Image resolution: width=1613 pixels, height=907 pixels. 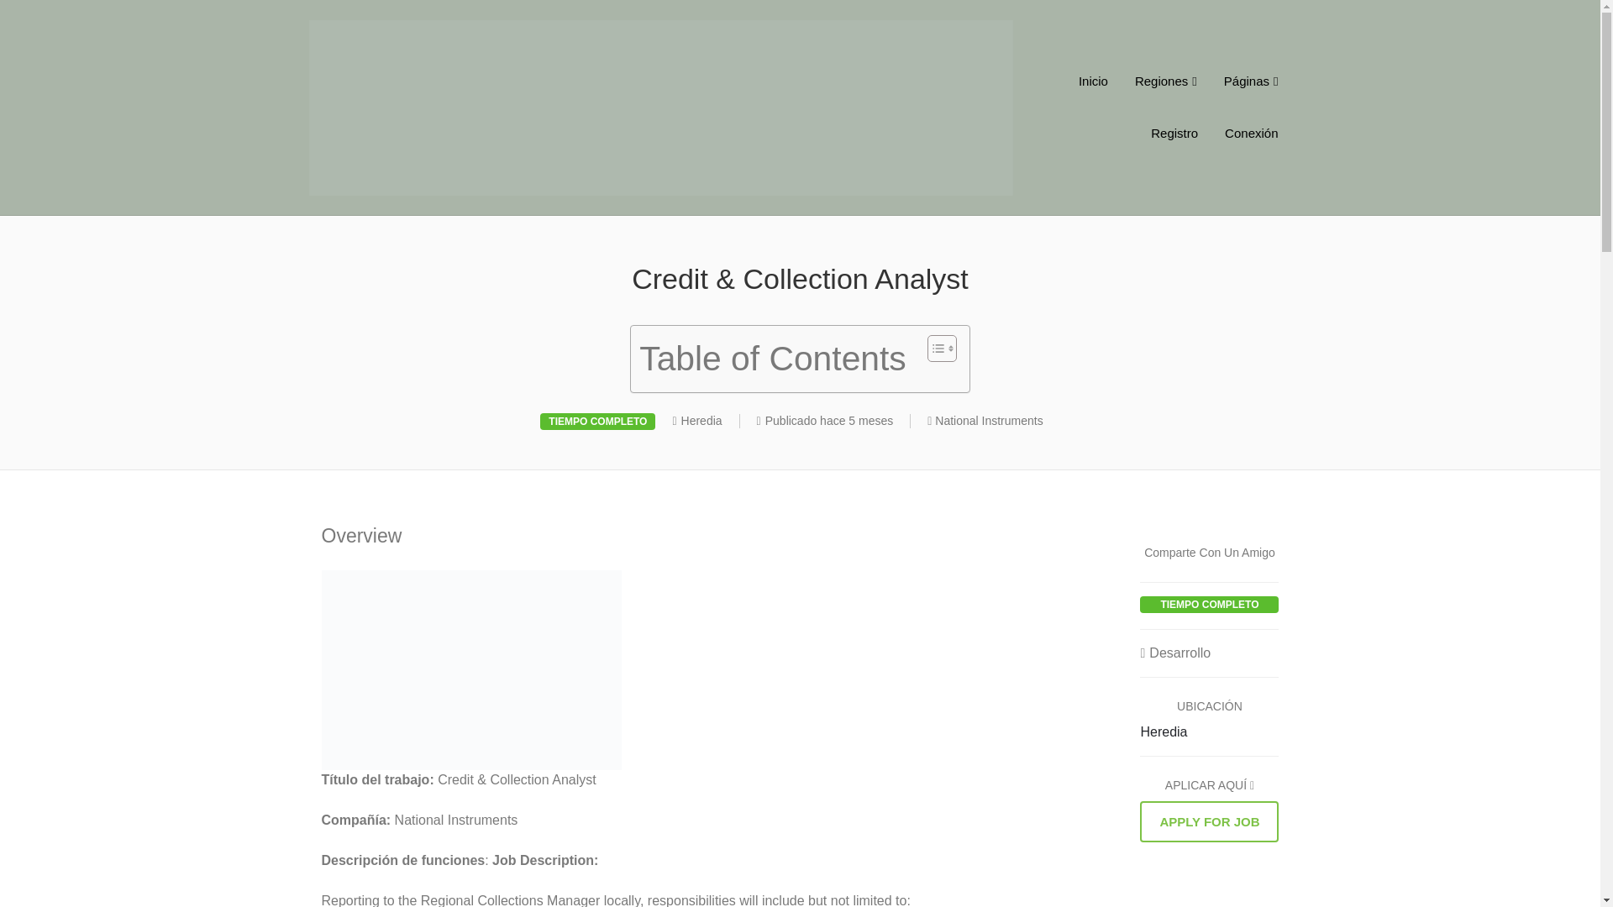 I want to click on Heredia, so click(x=1164, y=731).